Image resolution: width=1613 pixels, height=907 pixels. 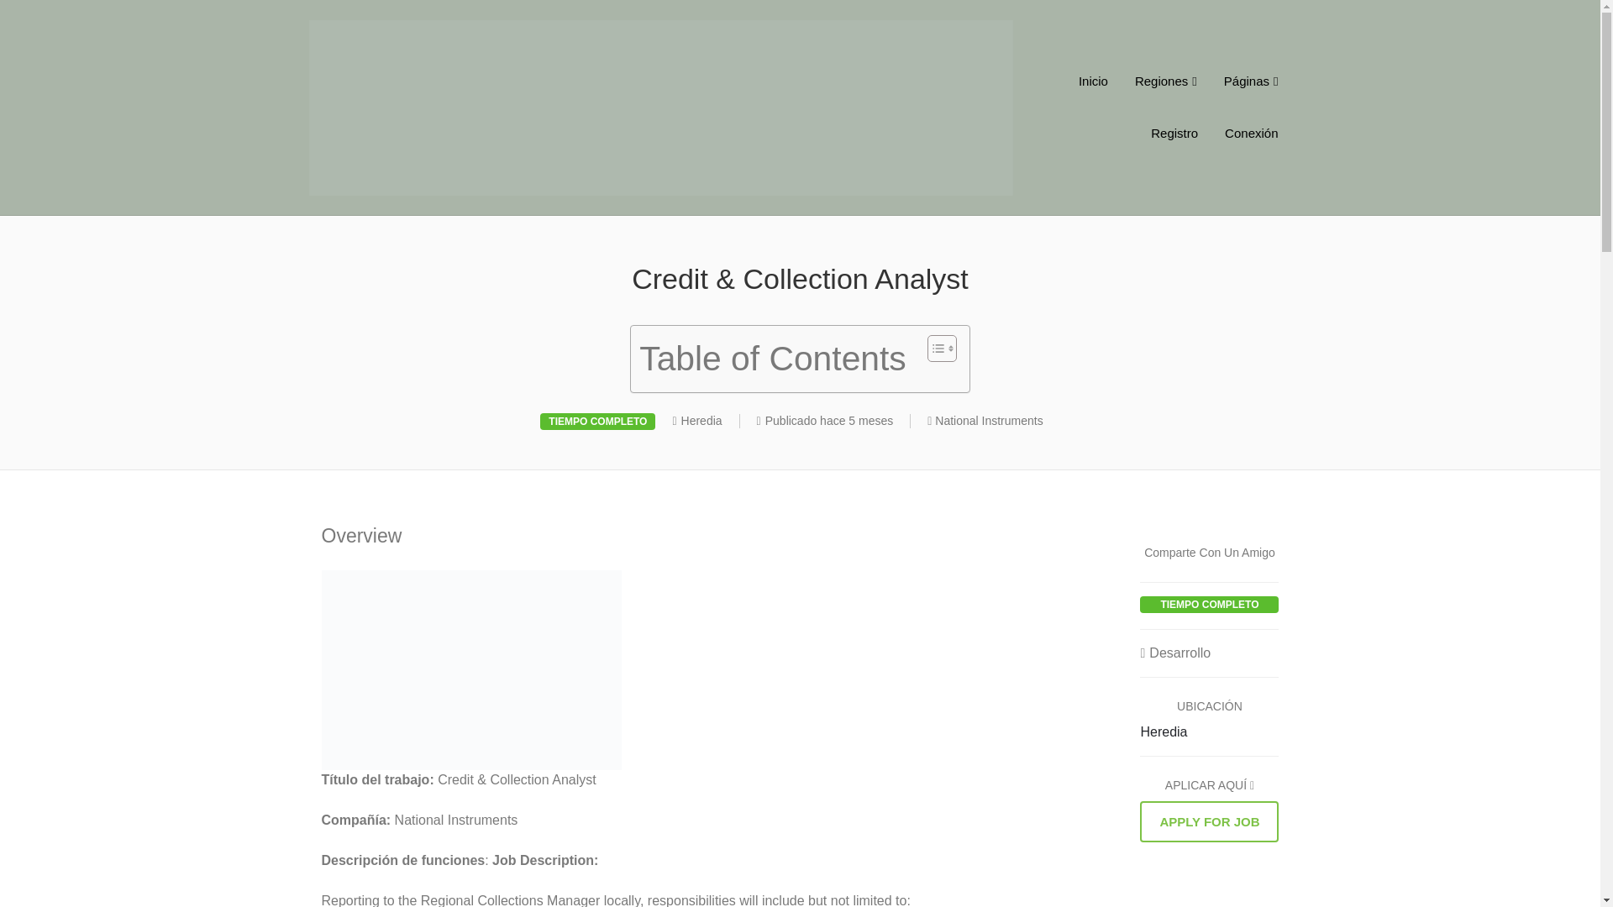 I want to click on Heredia, so click(x=1164, y=731).